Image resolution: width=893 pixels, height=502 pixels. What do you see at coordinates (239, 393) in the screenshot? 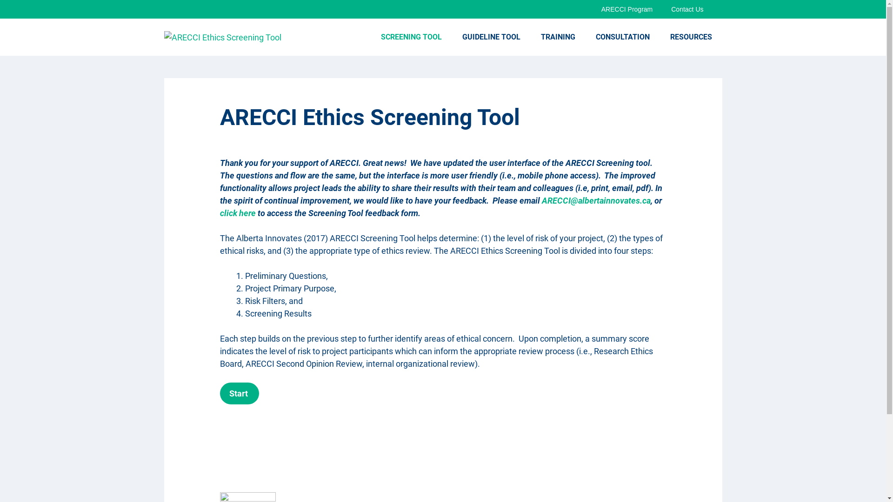
I see `Start` at bounding box center [239, 393].